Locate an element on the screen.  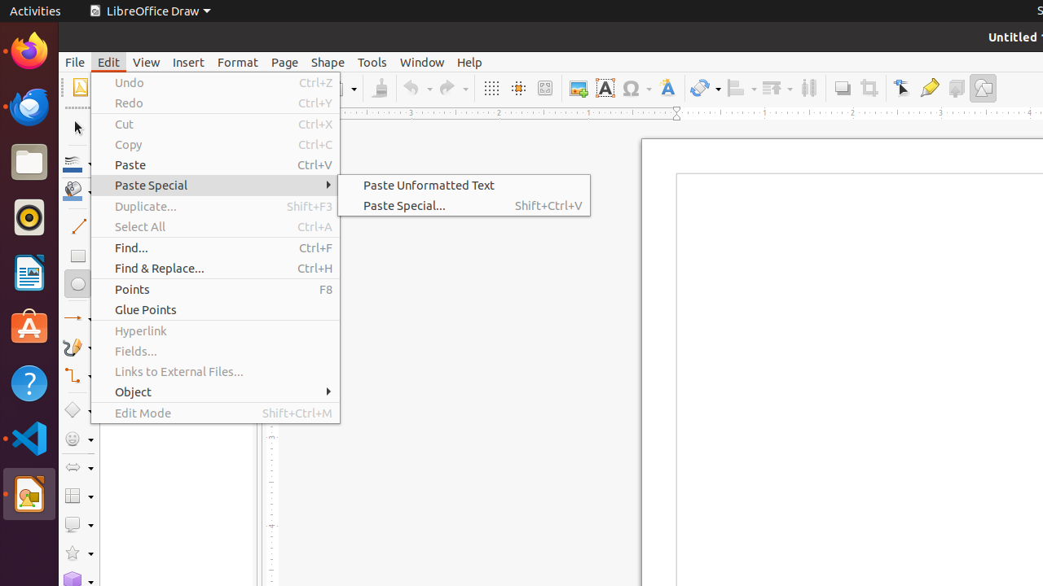
Fontwork Style is located at coordinates (668, 88).